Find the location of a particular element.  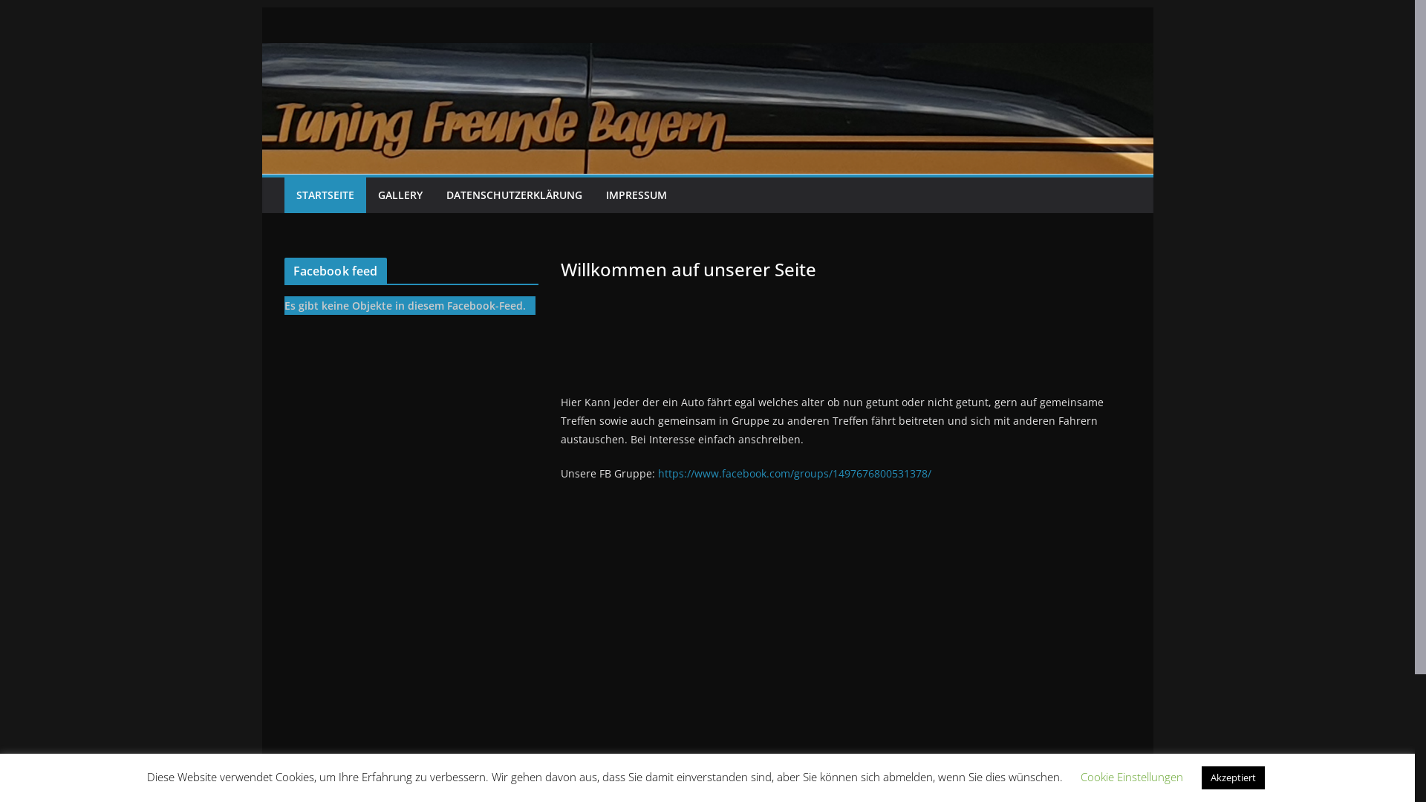

STARTSEITE is located at coordinates (325, 195).